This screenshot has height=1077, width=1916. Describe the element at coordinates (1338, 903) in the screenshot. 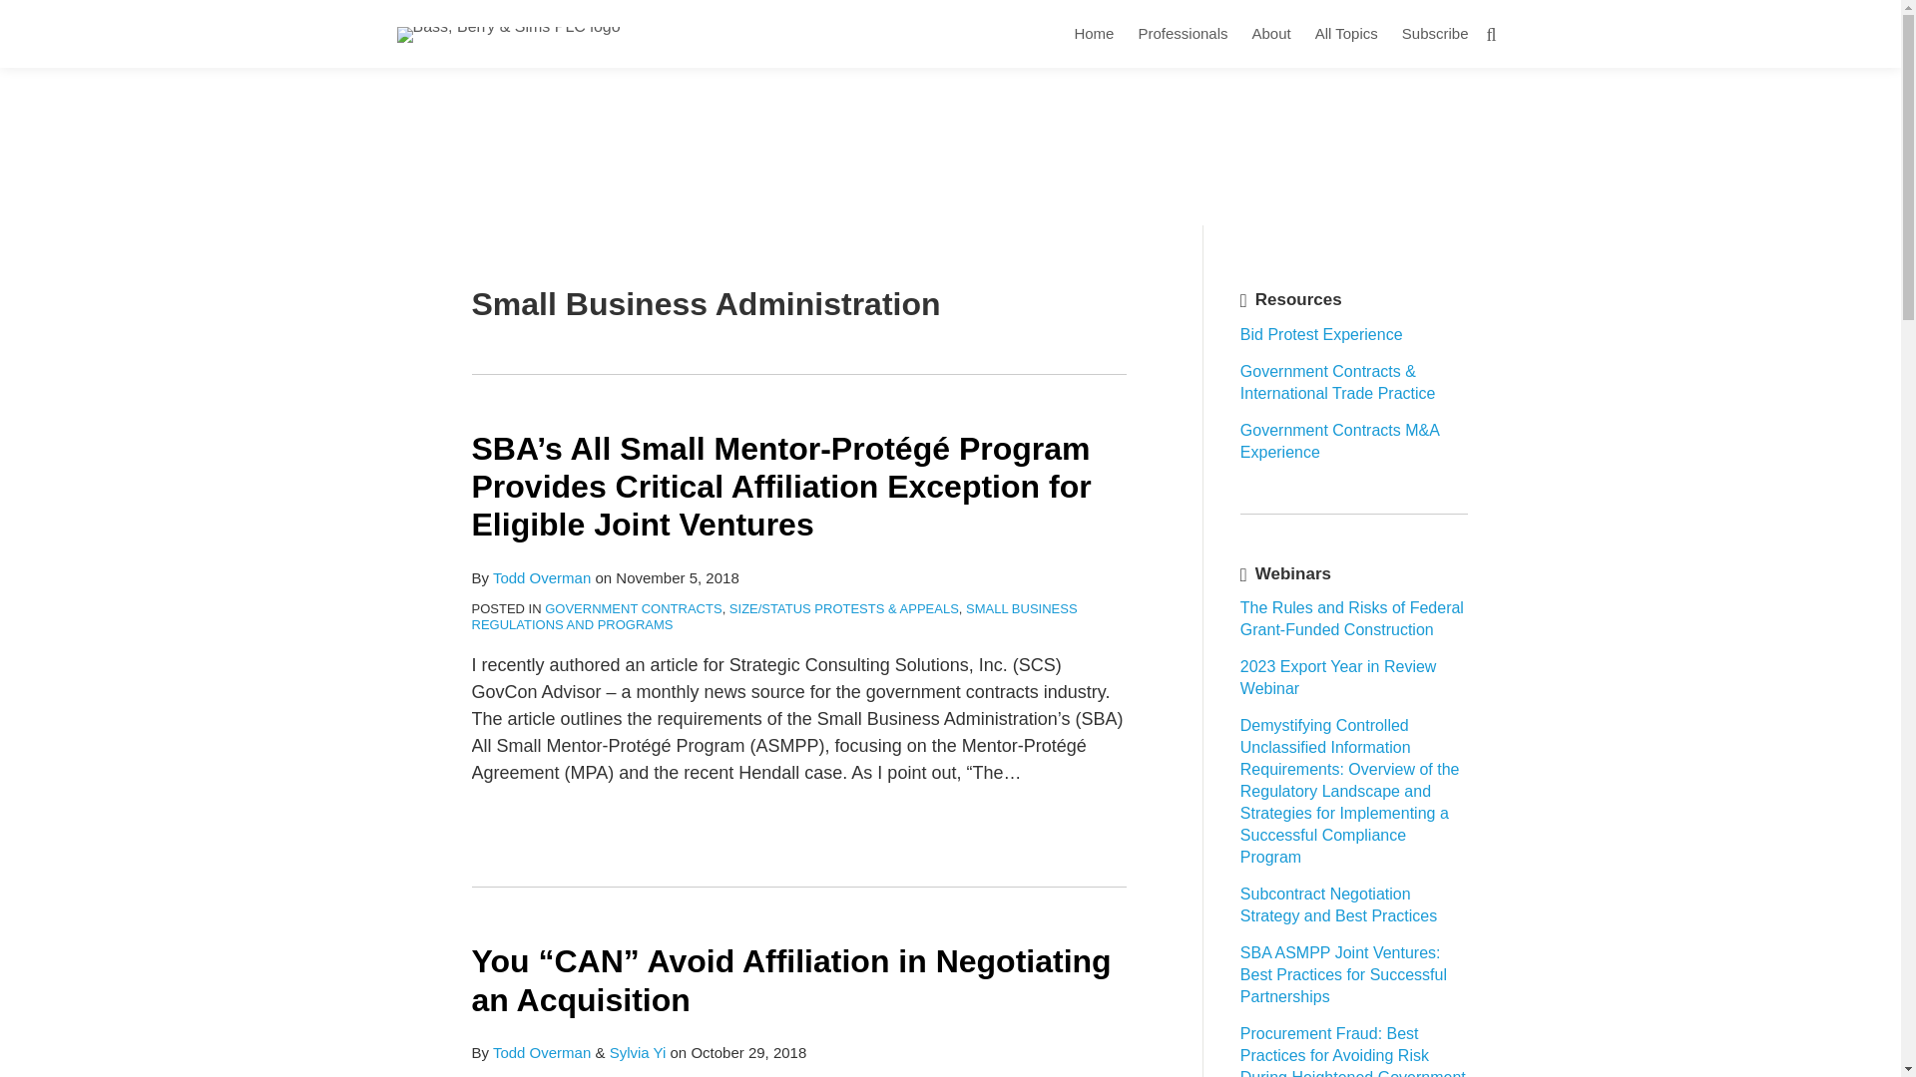

I see `Subcontract Negotiation Strategy and Best Practices` at that location.